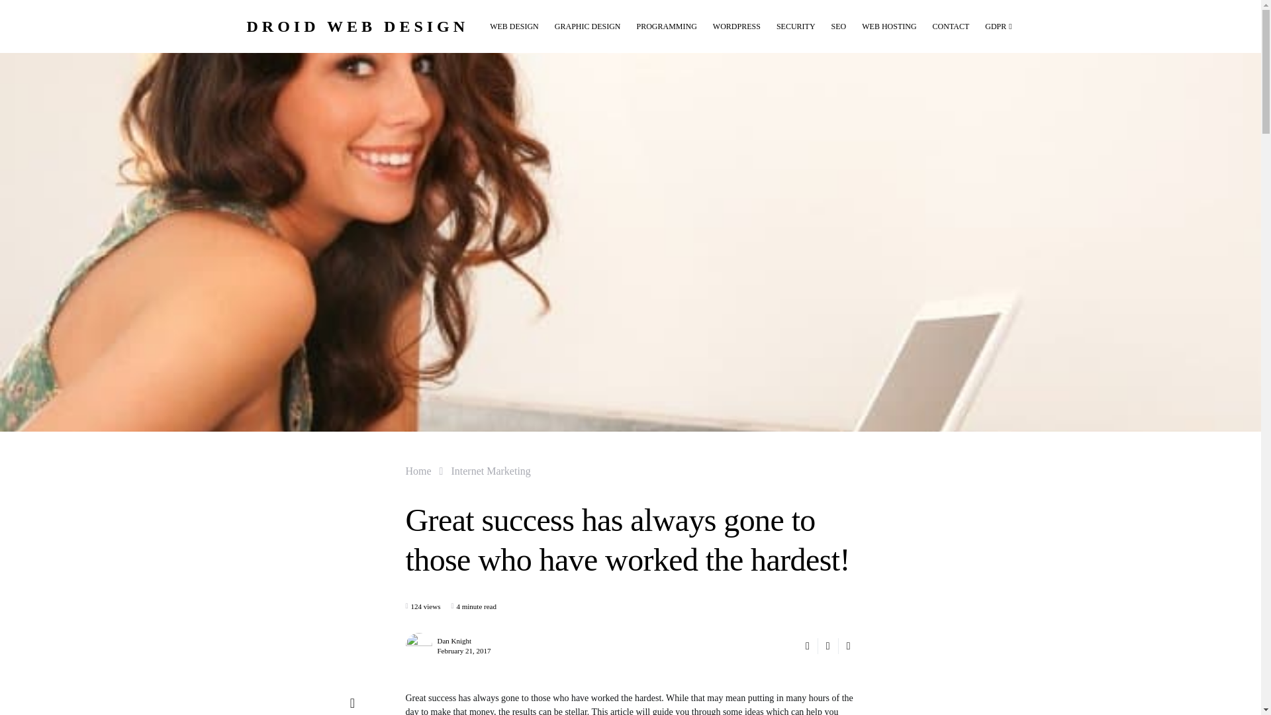  Describe the element at coordinates (418, 470) in the screenshot. I see `Home` at that location.